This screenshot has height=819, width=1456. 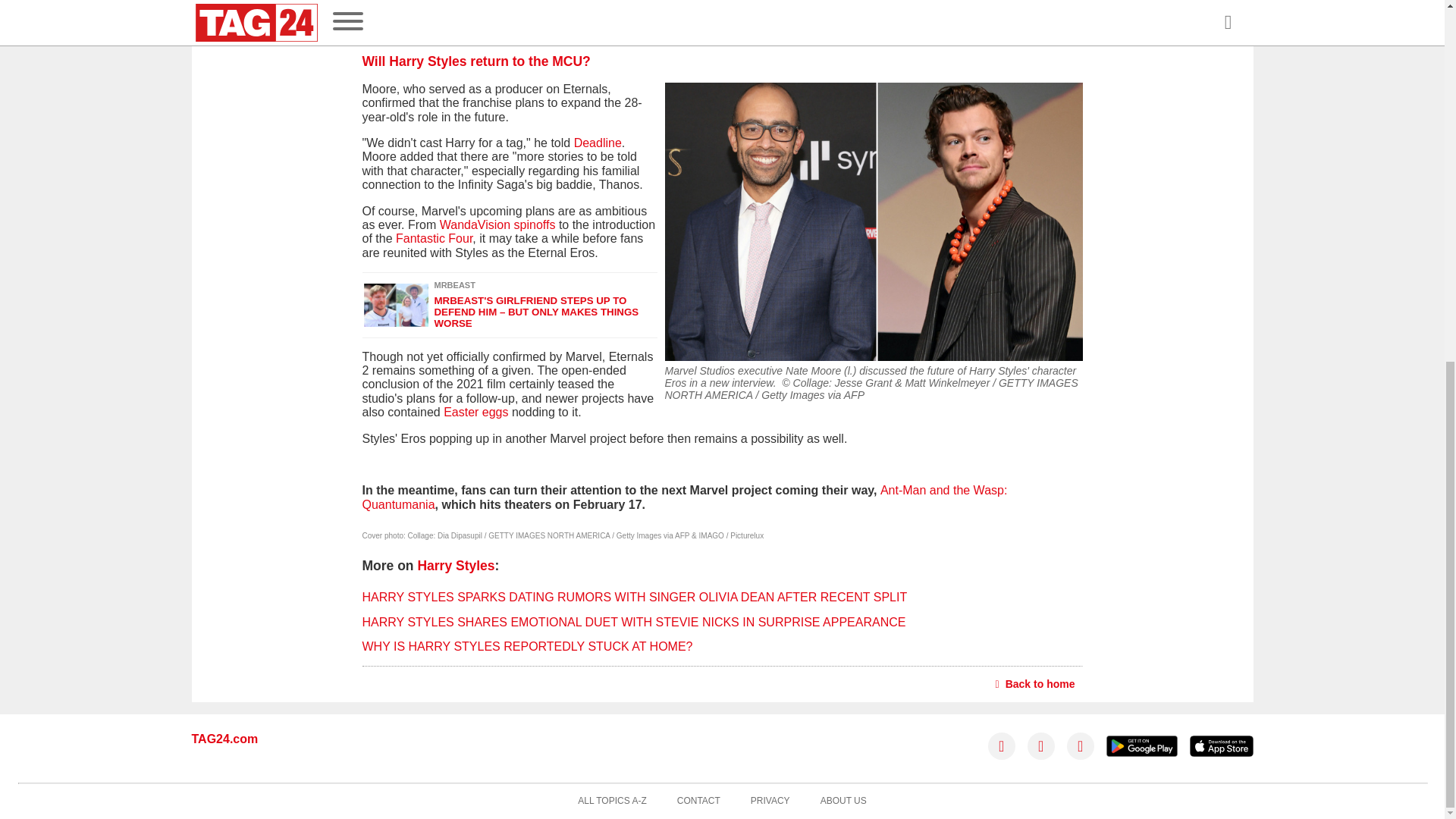 What do you see at coordinates (685, 497) in the screenshot?
I see `Ant-Man and the Wasp: Quantumania` at bounding box center [685, 497].